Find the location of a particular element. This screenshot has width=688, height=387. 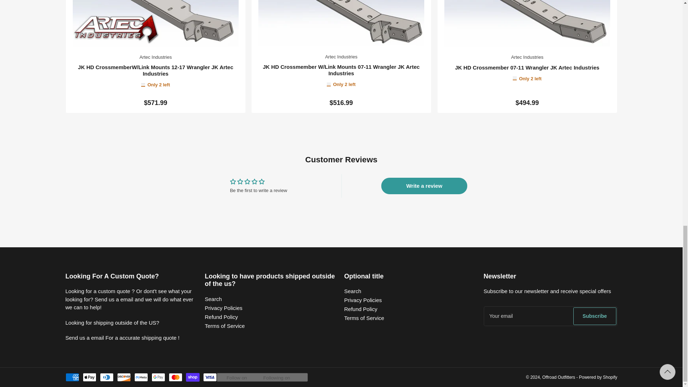

Artec Industries is located at coordinates (527, 57).